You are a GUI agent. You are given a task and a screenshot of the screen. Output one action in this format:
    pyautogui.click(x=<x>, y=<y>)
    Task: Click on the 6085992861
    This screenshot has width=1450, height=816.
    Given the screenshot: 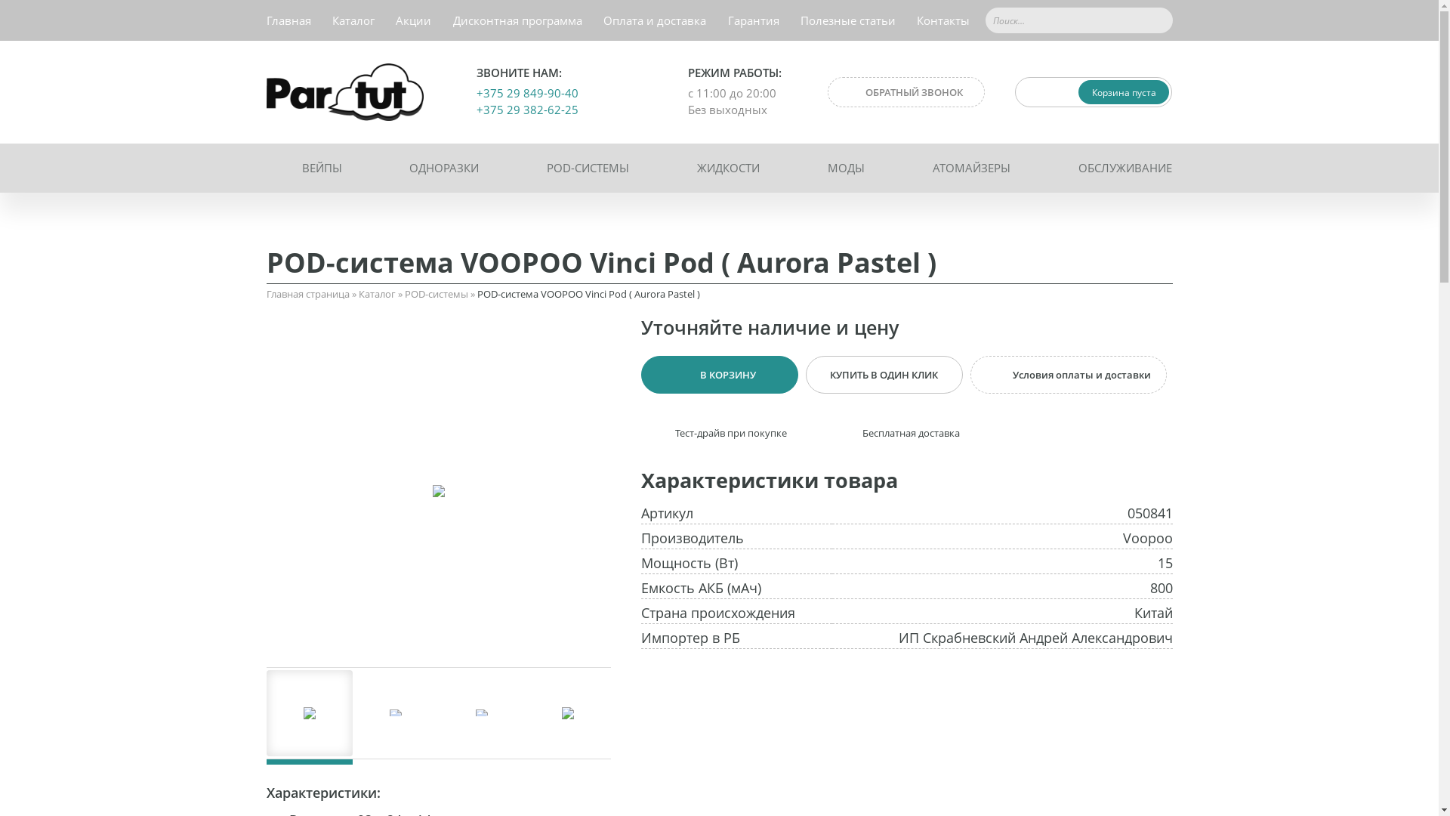 What is the action you would take?
    pyautogui.click(x=438, y=491)
    